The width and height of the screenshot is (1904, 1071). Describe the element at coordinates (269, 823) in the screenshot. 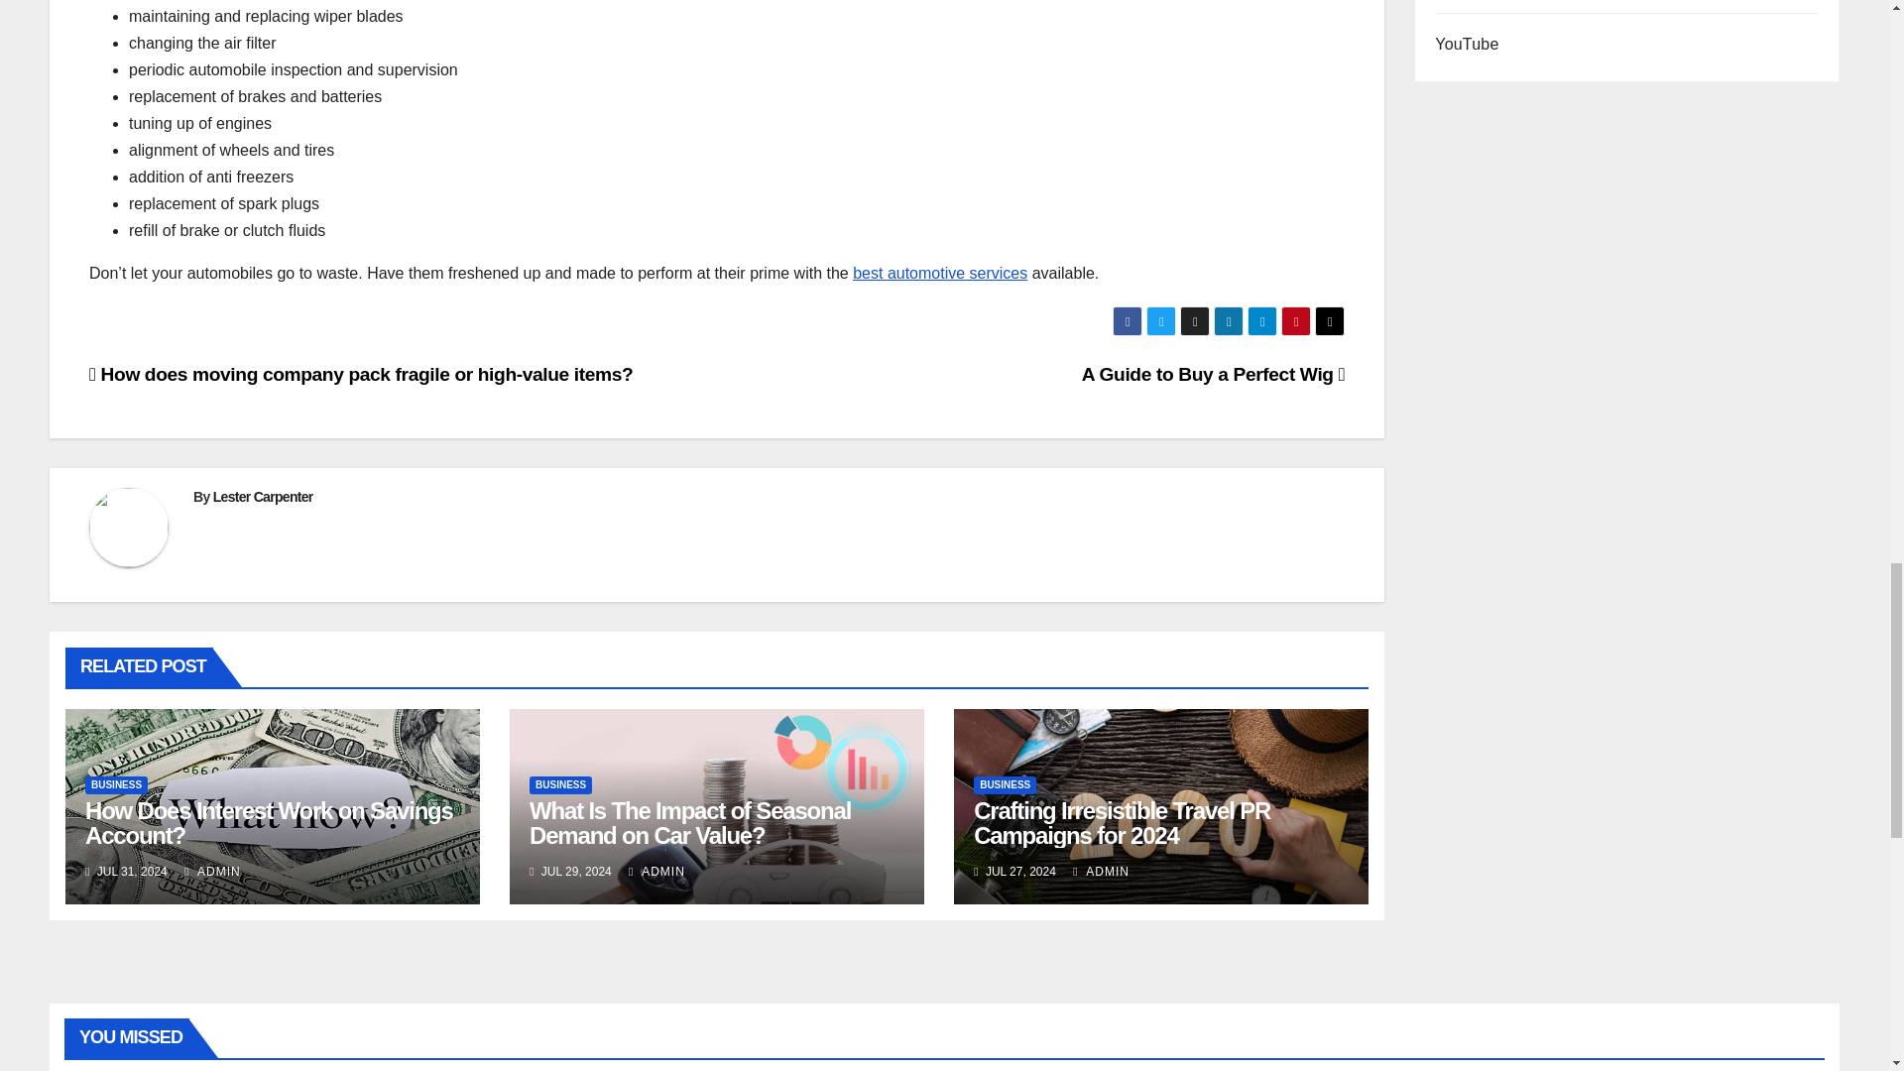

I see `How Does Interest Work on Savings Account?` at that location.